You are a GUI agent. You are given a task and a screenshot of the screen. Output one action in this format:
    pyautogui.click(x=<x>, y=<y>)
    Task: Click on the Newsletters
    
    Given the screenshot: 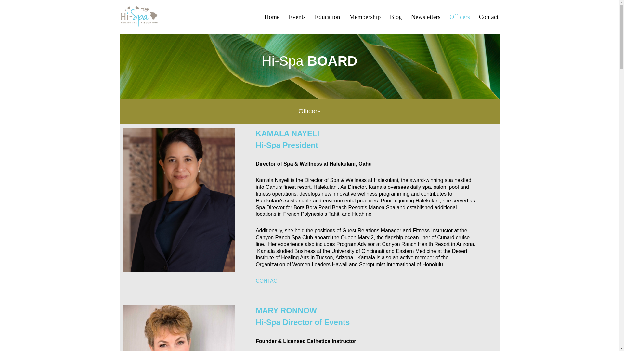 What is the action you would take?
    pyautogui.click(x=426, y=17)
    